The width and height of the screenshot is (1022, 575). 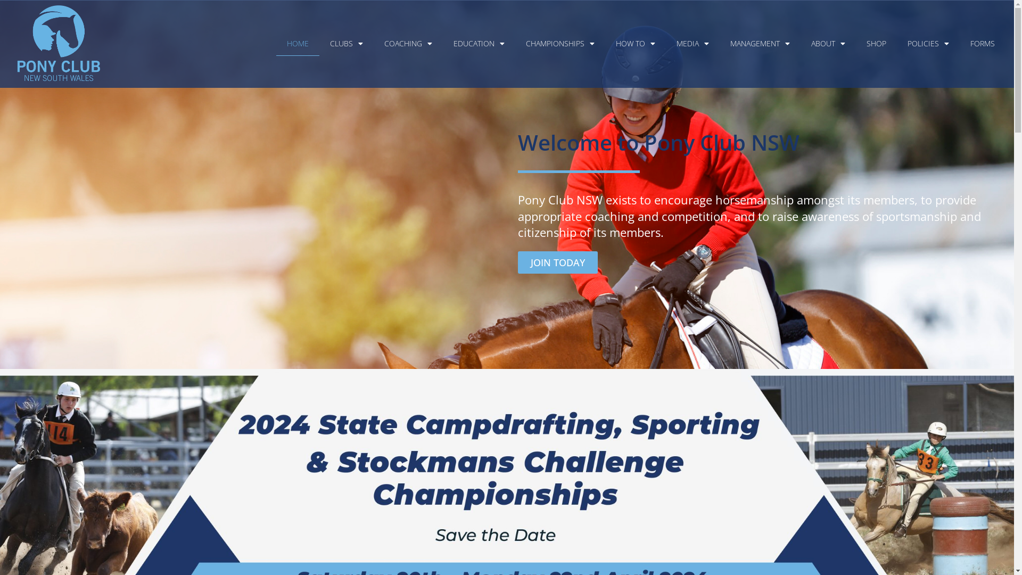 I want to click on MANAGEMENT, so click(x=760, y=44).